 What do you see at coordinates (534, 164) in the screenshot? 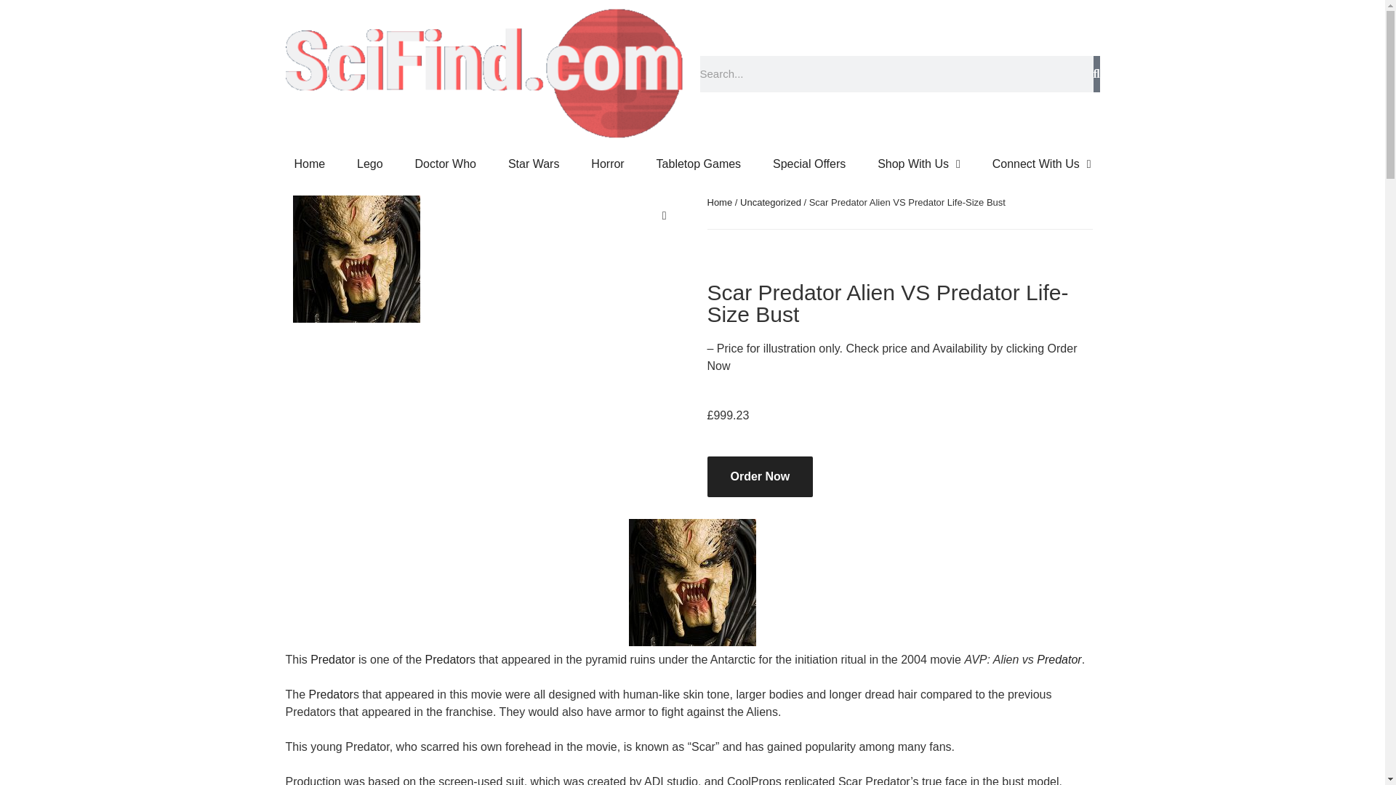
I see `Star Wars` at bounding box center [534, 164].